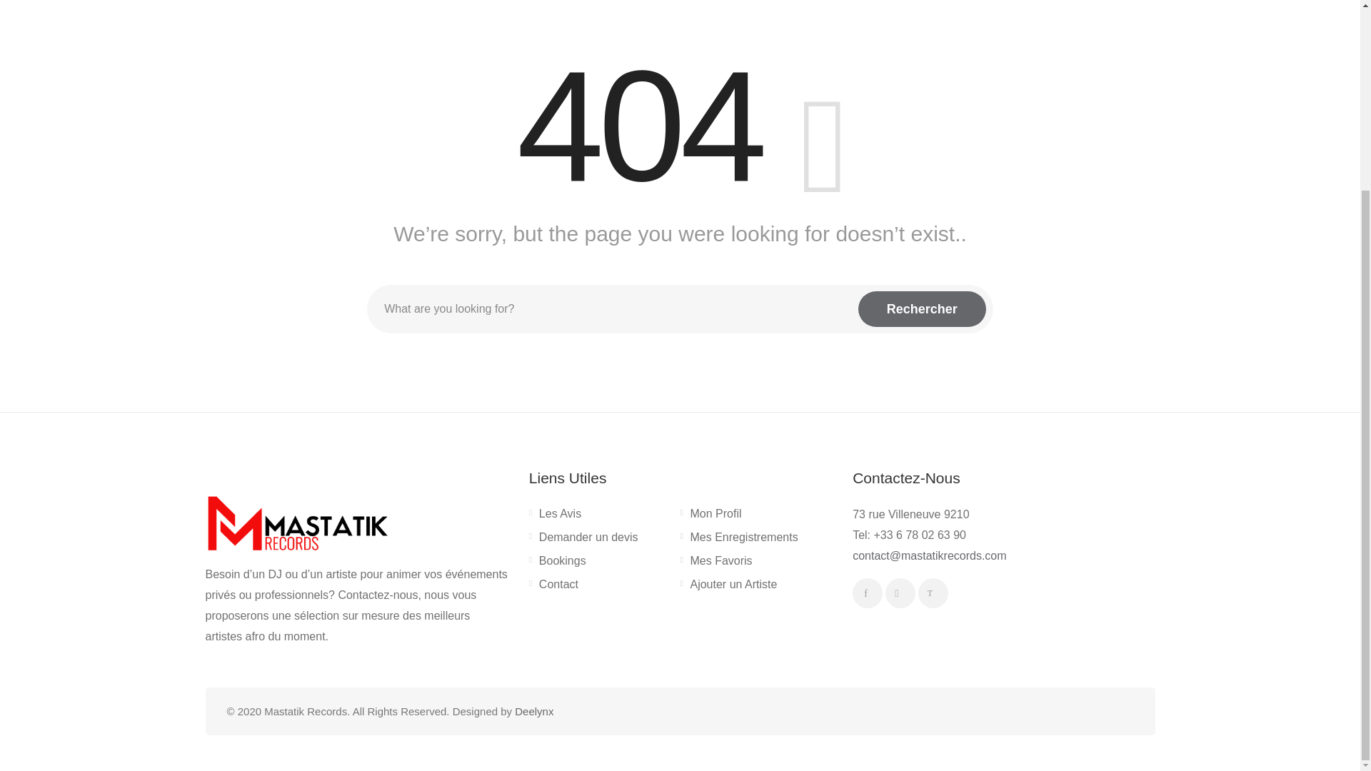 The image size is (1371, 771). I want to click on Ajouter un Artiste, so click(728, 587).